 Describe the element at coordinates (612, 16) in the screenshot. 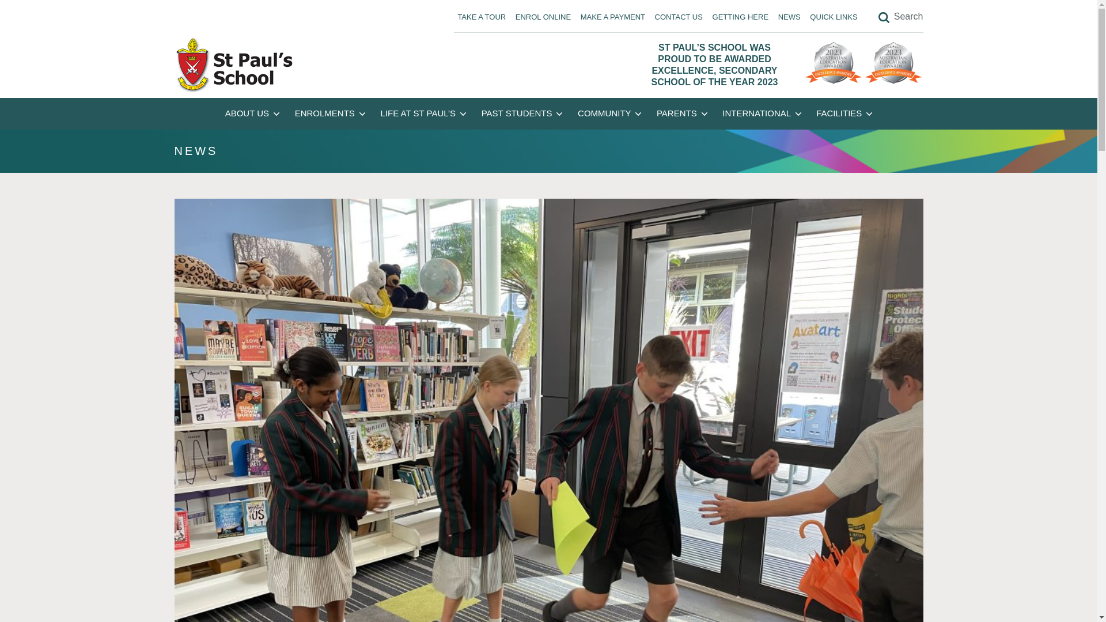

I see `MAKE A PAYMENT` at that location.